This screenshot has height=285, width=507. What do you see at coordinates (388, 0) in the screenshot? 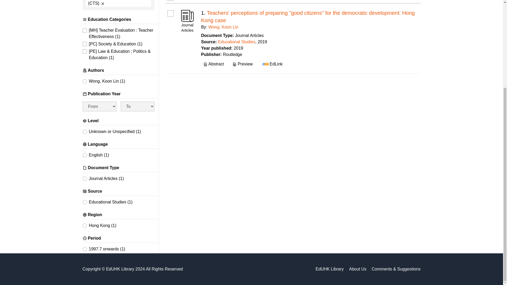
I see `Email` at bounding box center [388, 0].